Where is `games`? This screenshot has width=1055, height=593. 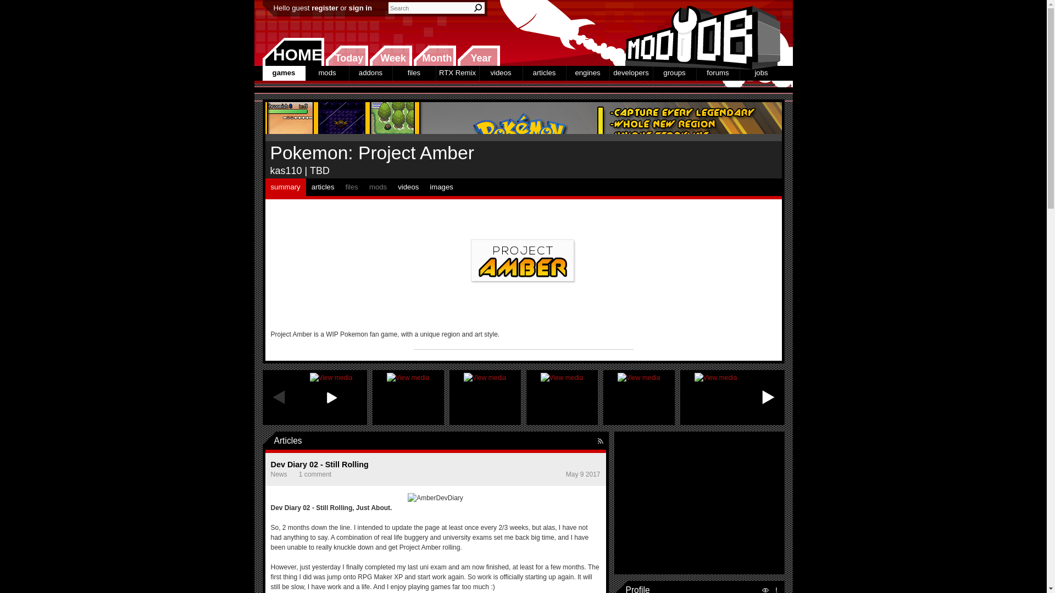
games is located at coordinates (284, 72).